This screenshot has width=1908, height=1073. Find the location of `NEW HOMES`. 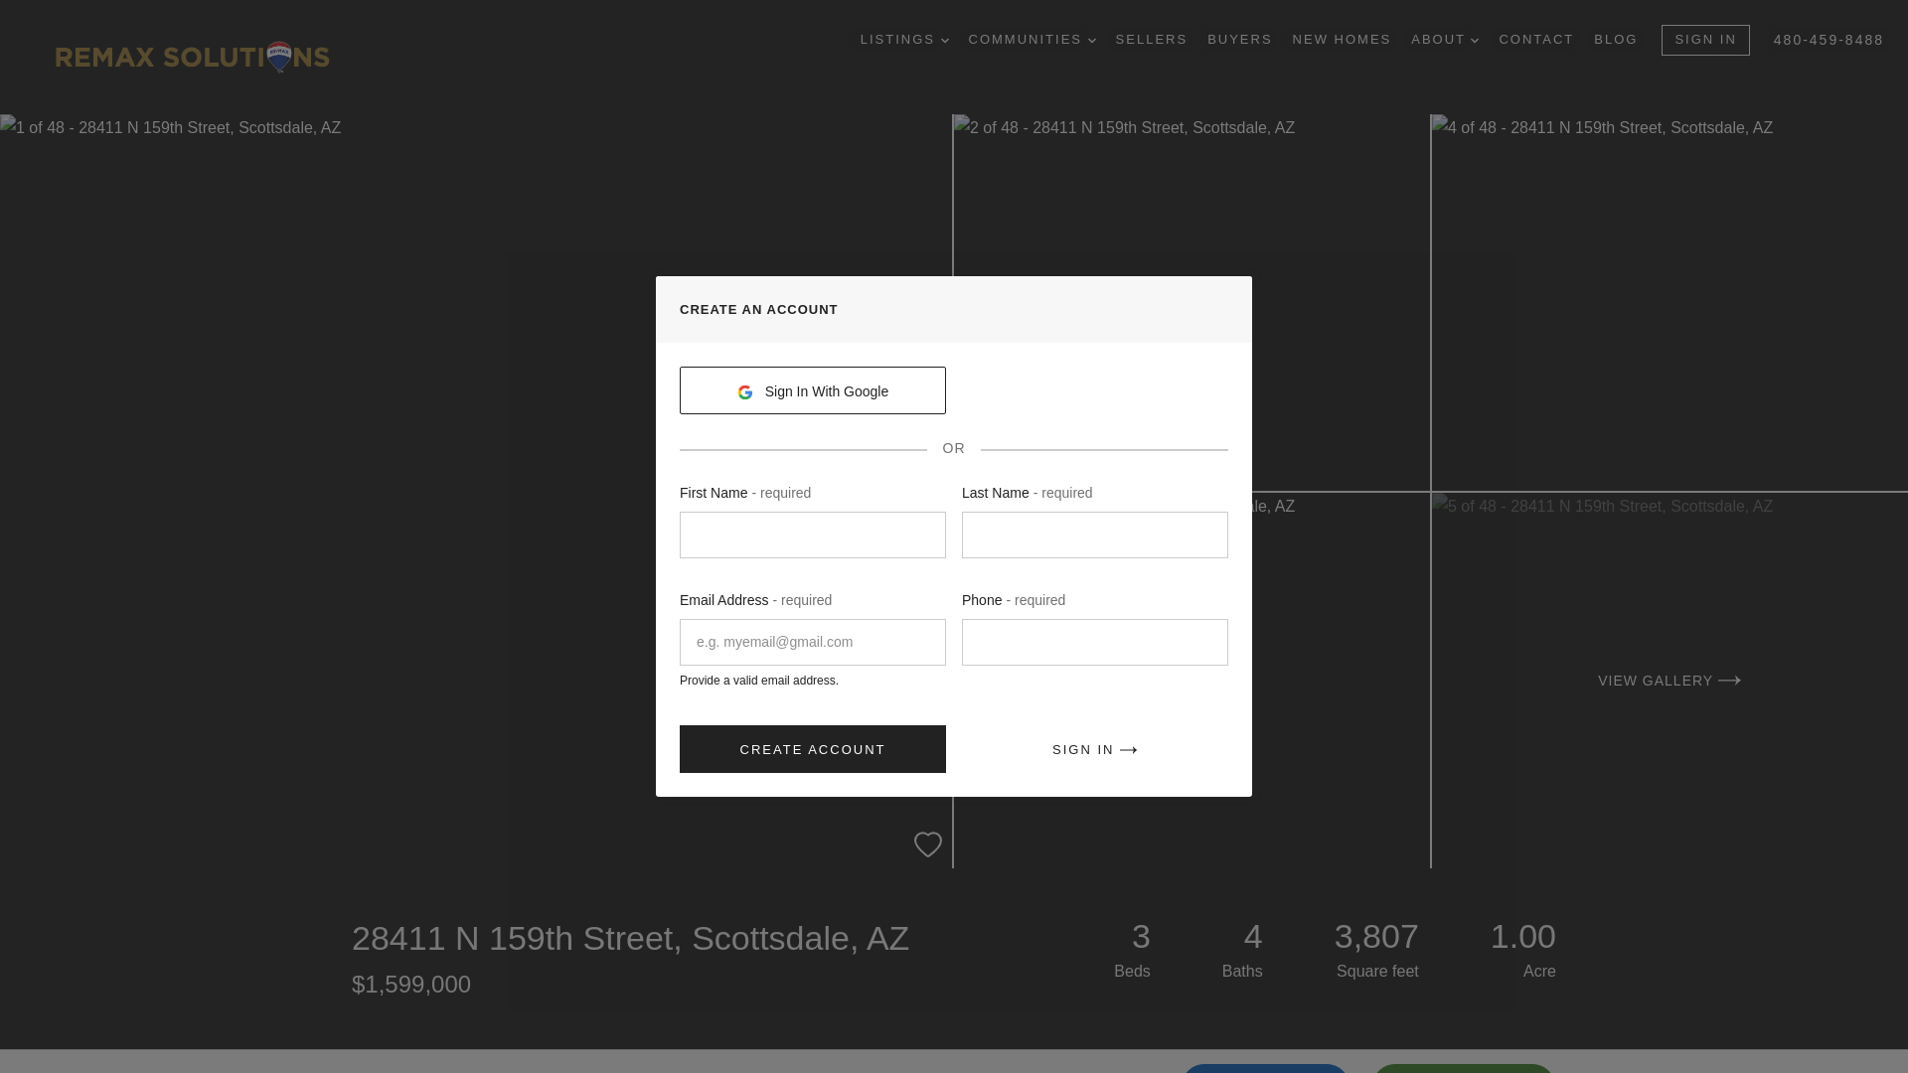

NEW HOMES is located at coordinates (1343, 40).